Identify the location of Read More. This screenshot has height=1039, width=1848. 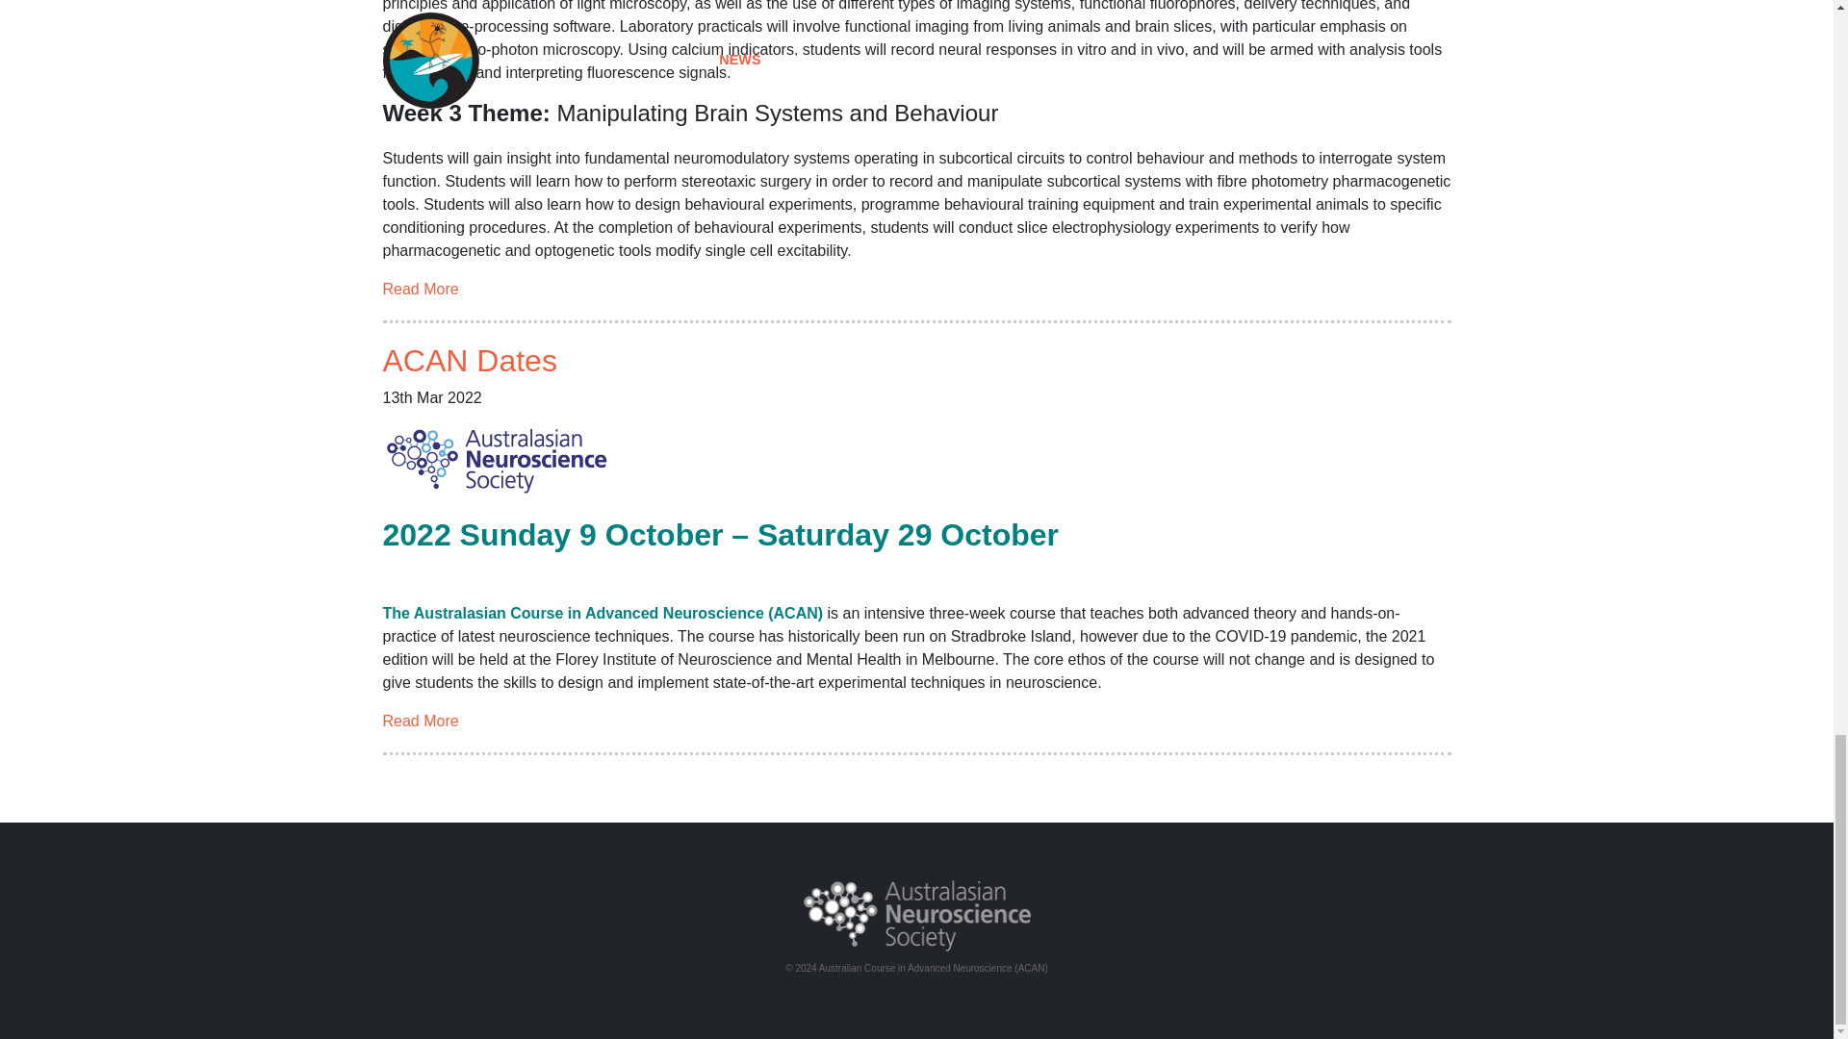
(420, 289).